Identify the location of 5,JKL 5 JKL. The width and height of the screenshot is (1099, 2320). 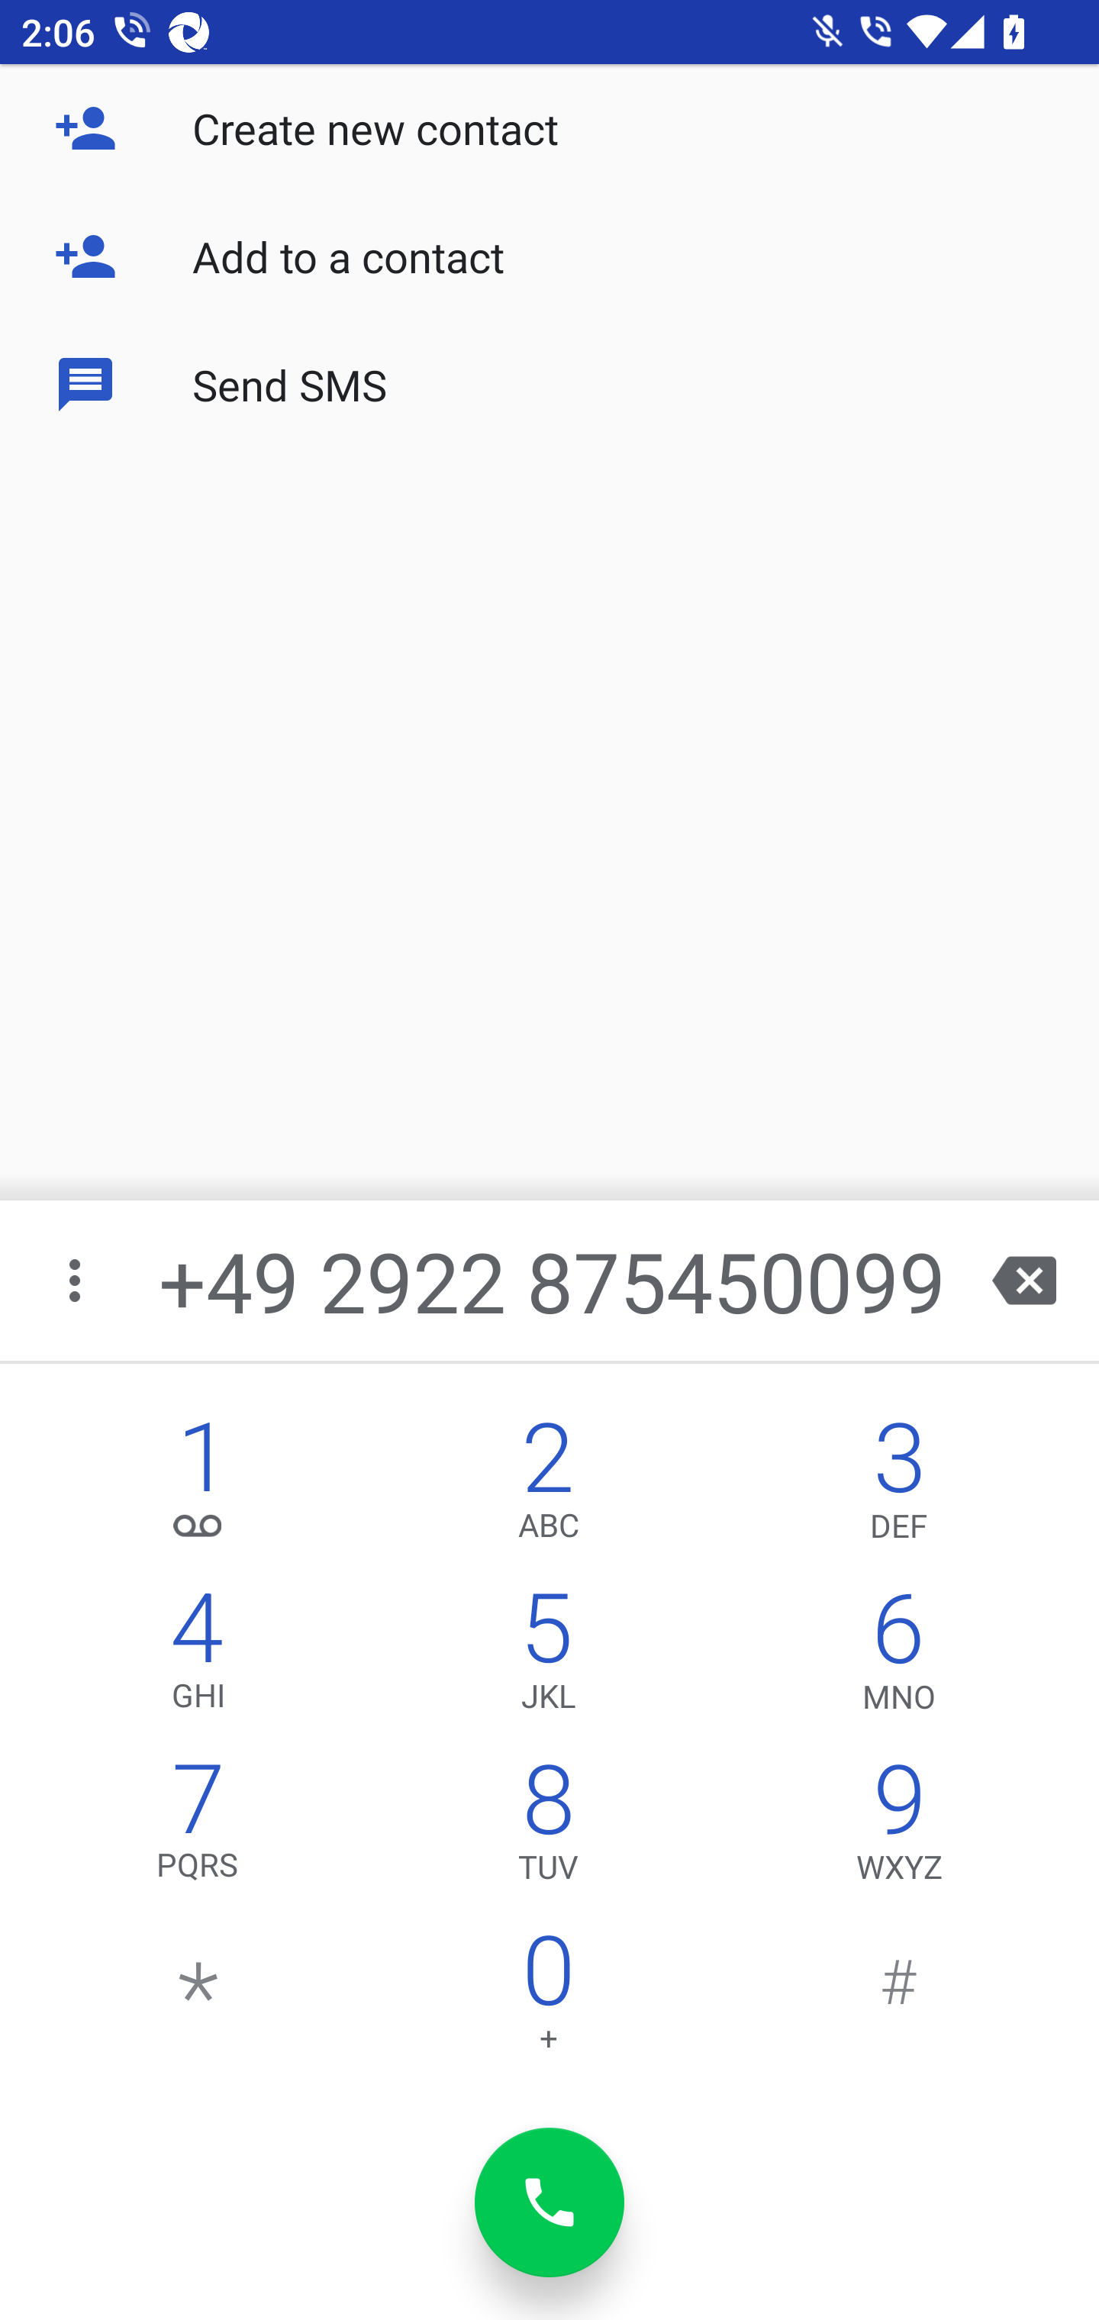
(548, 1658).